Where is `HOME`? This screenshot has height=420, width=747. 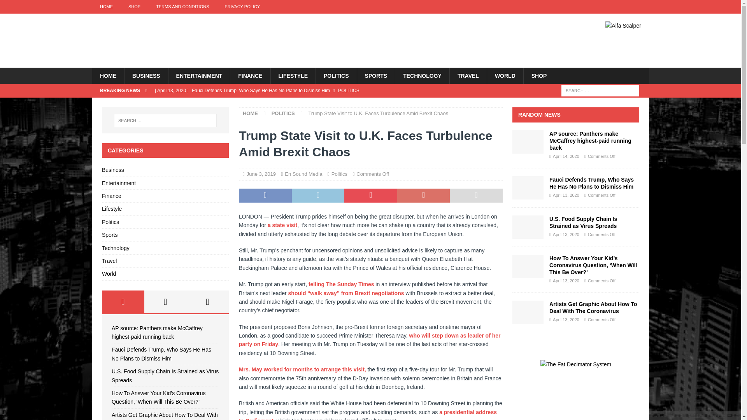
HOME is located at coordinates (106, 7).